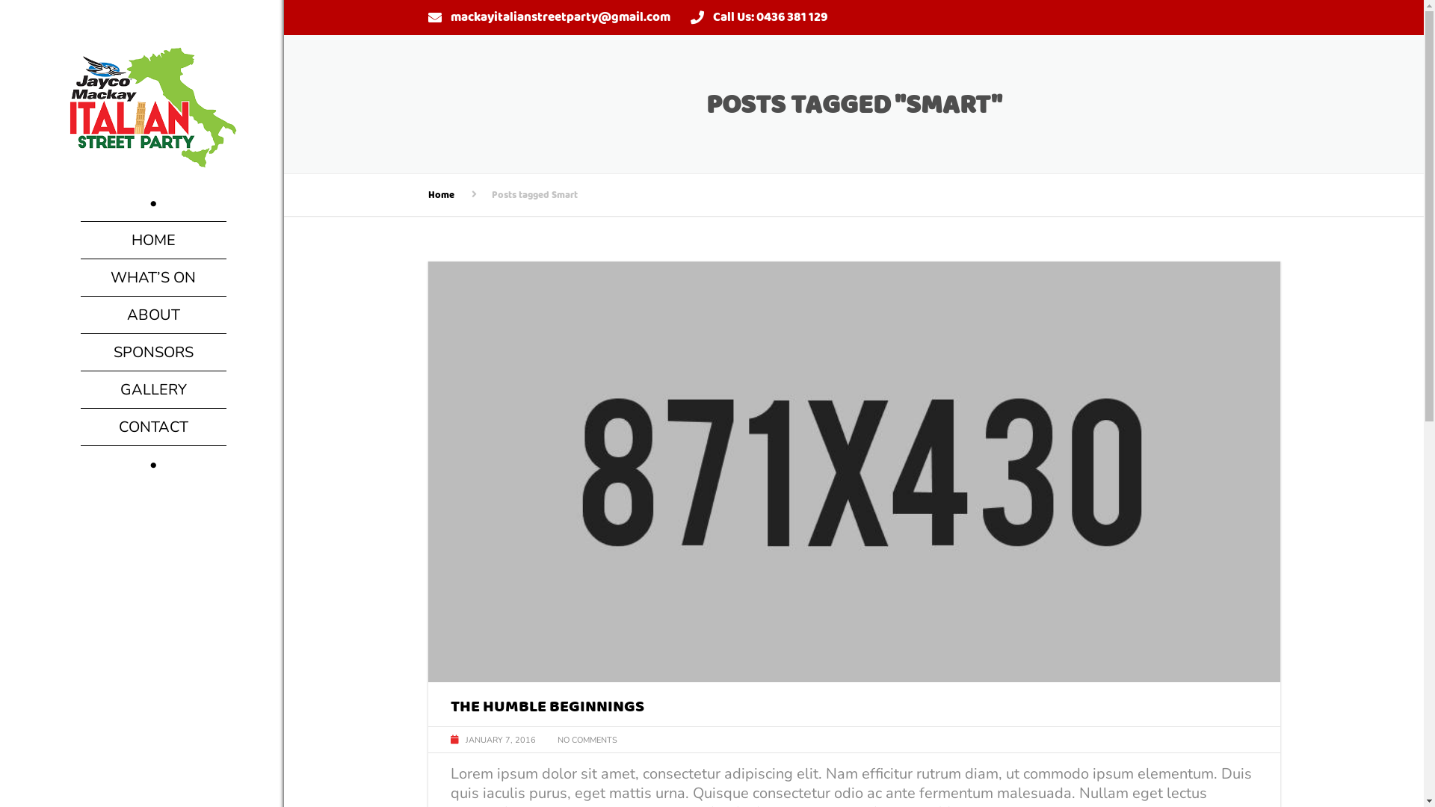 The width and height of the screenshot is (1435, 807). I want to click on SPONSORS, so click(154, 352).